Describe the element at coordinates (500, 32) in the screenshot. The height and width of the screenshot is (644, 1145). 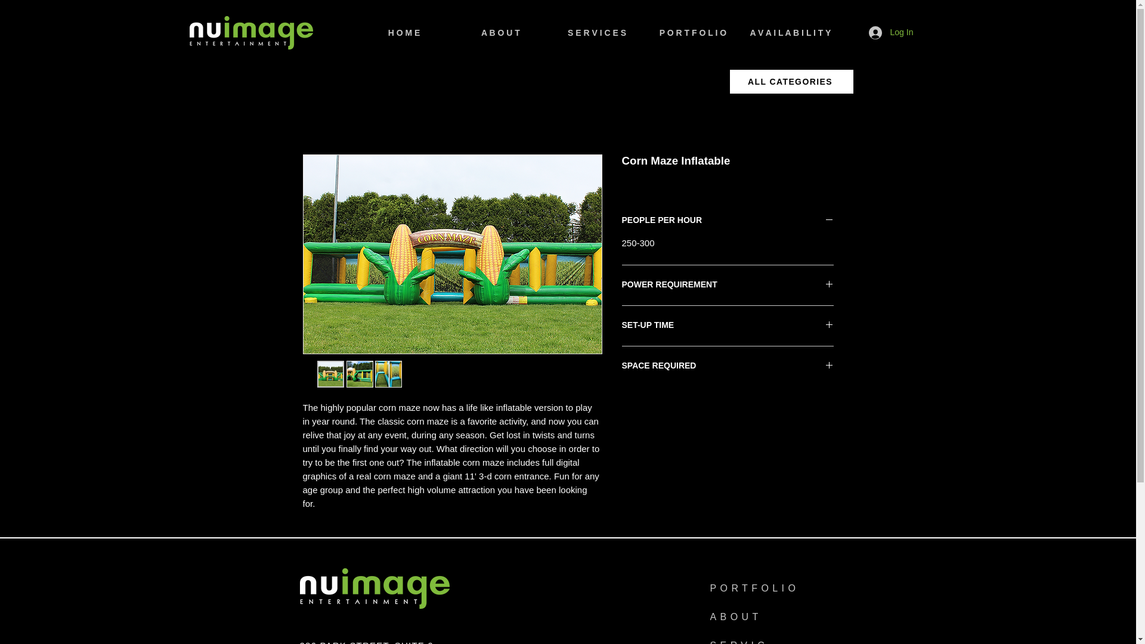
I see `A B O U T` at that location.